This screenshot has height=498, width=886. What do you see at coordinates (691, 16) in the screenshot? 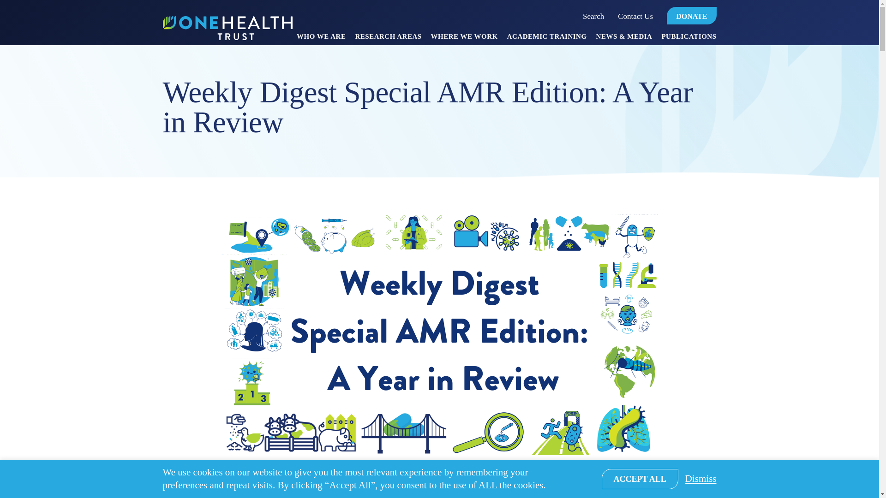
I see `DONATE` at bounding box center [691, 16].